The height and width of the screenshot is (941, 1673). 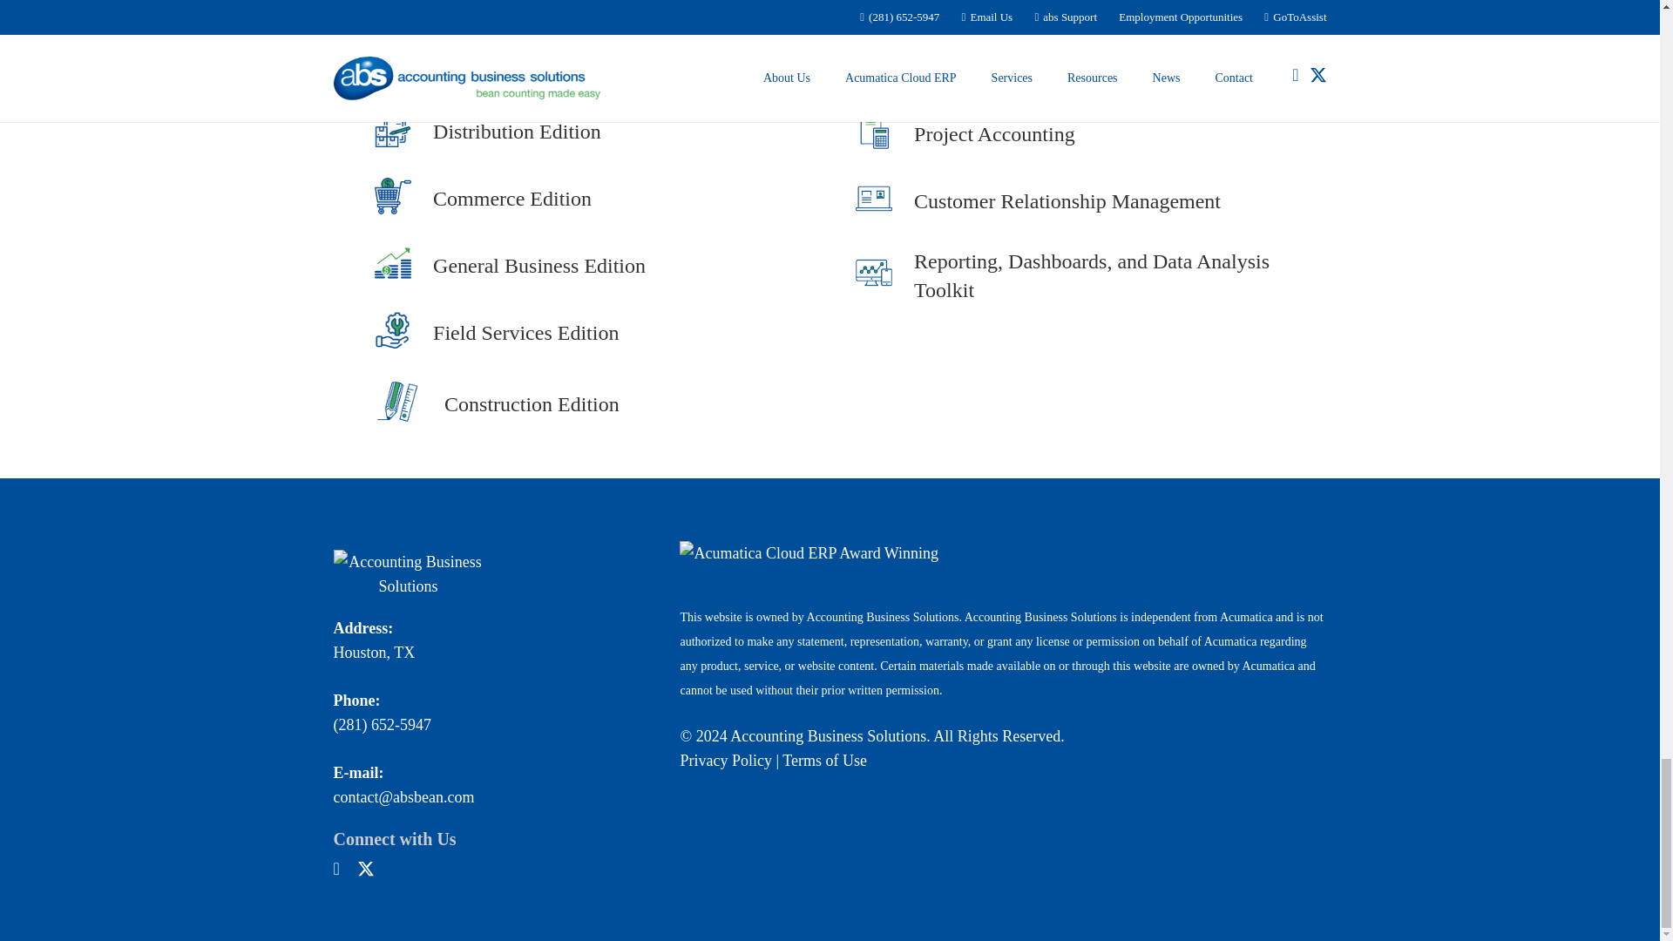 I want to click on Acumatica Cloud ERP: Distribution Edition, so click(x=403, y=132).